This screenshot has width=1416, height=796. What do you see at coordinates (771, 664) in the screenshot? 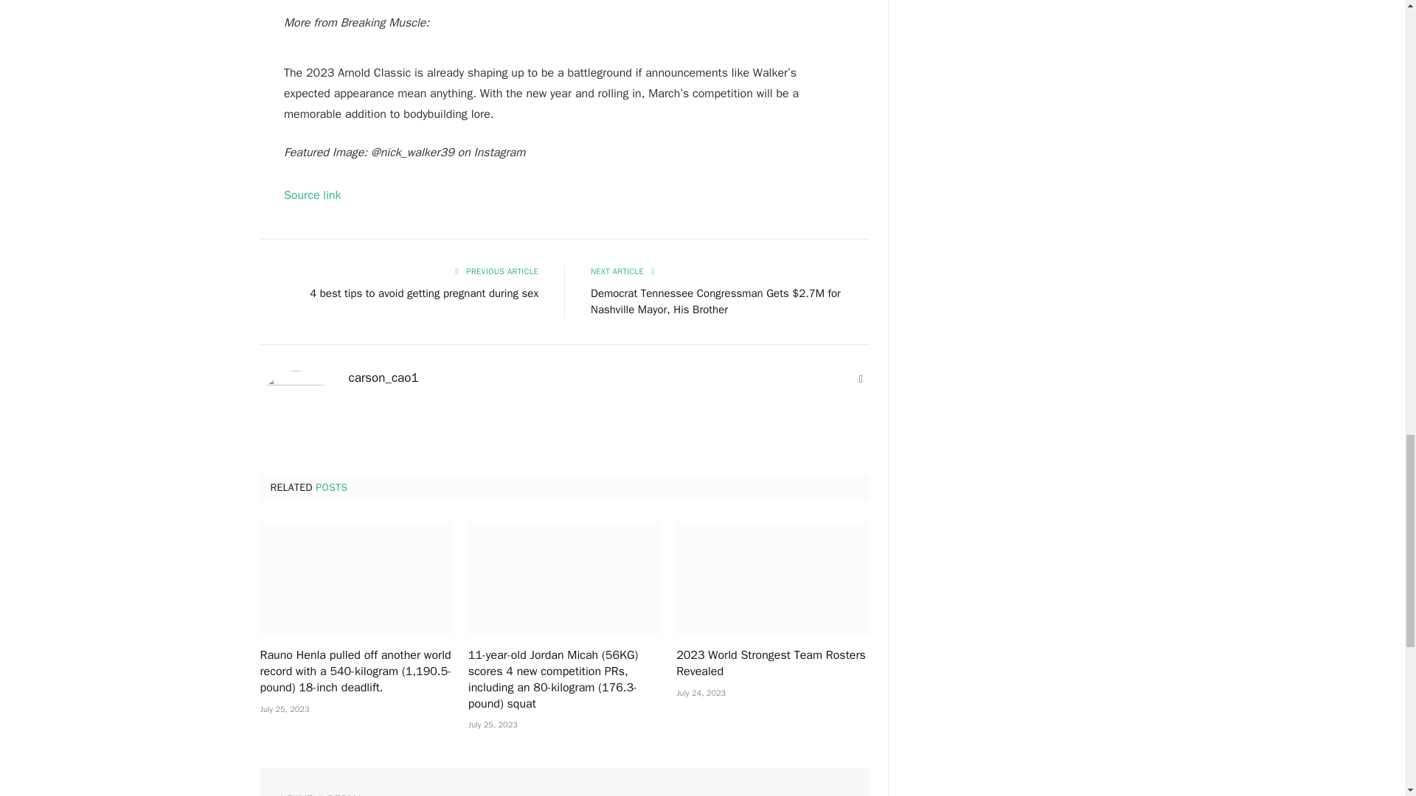
I see `2023 World Strongest Team Rosters Revealed` at bounding box center [771, 664].